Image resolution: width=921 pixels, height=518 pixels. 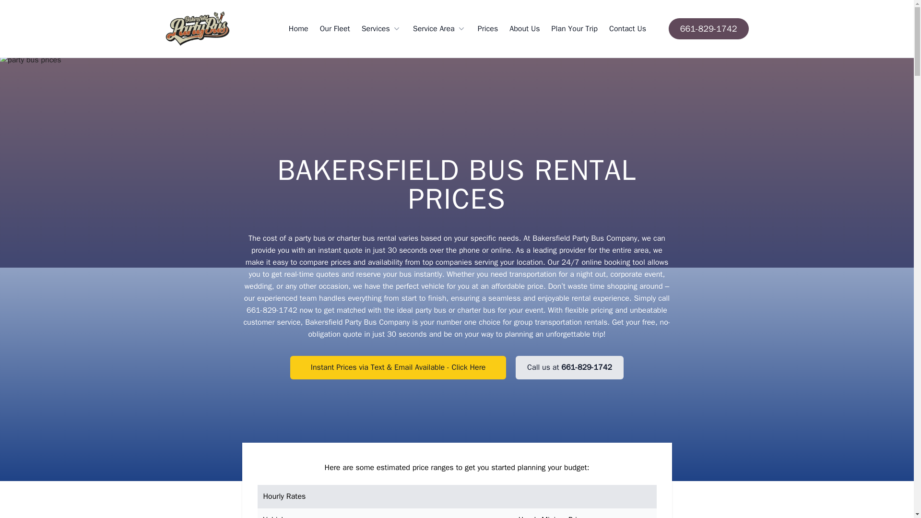 What do you see at coordinates (439, 29) in the screenshot?
I see `Service Area` at bounding box center [439, 29].